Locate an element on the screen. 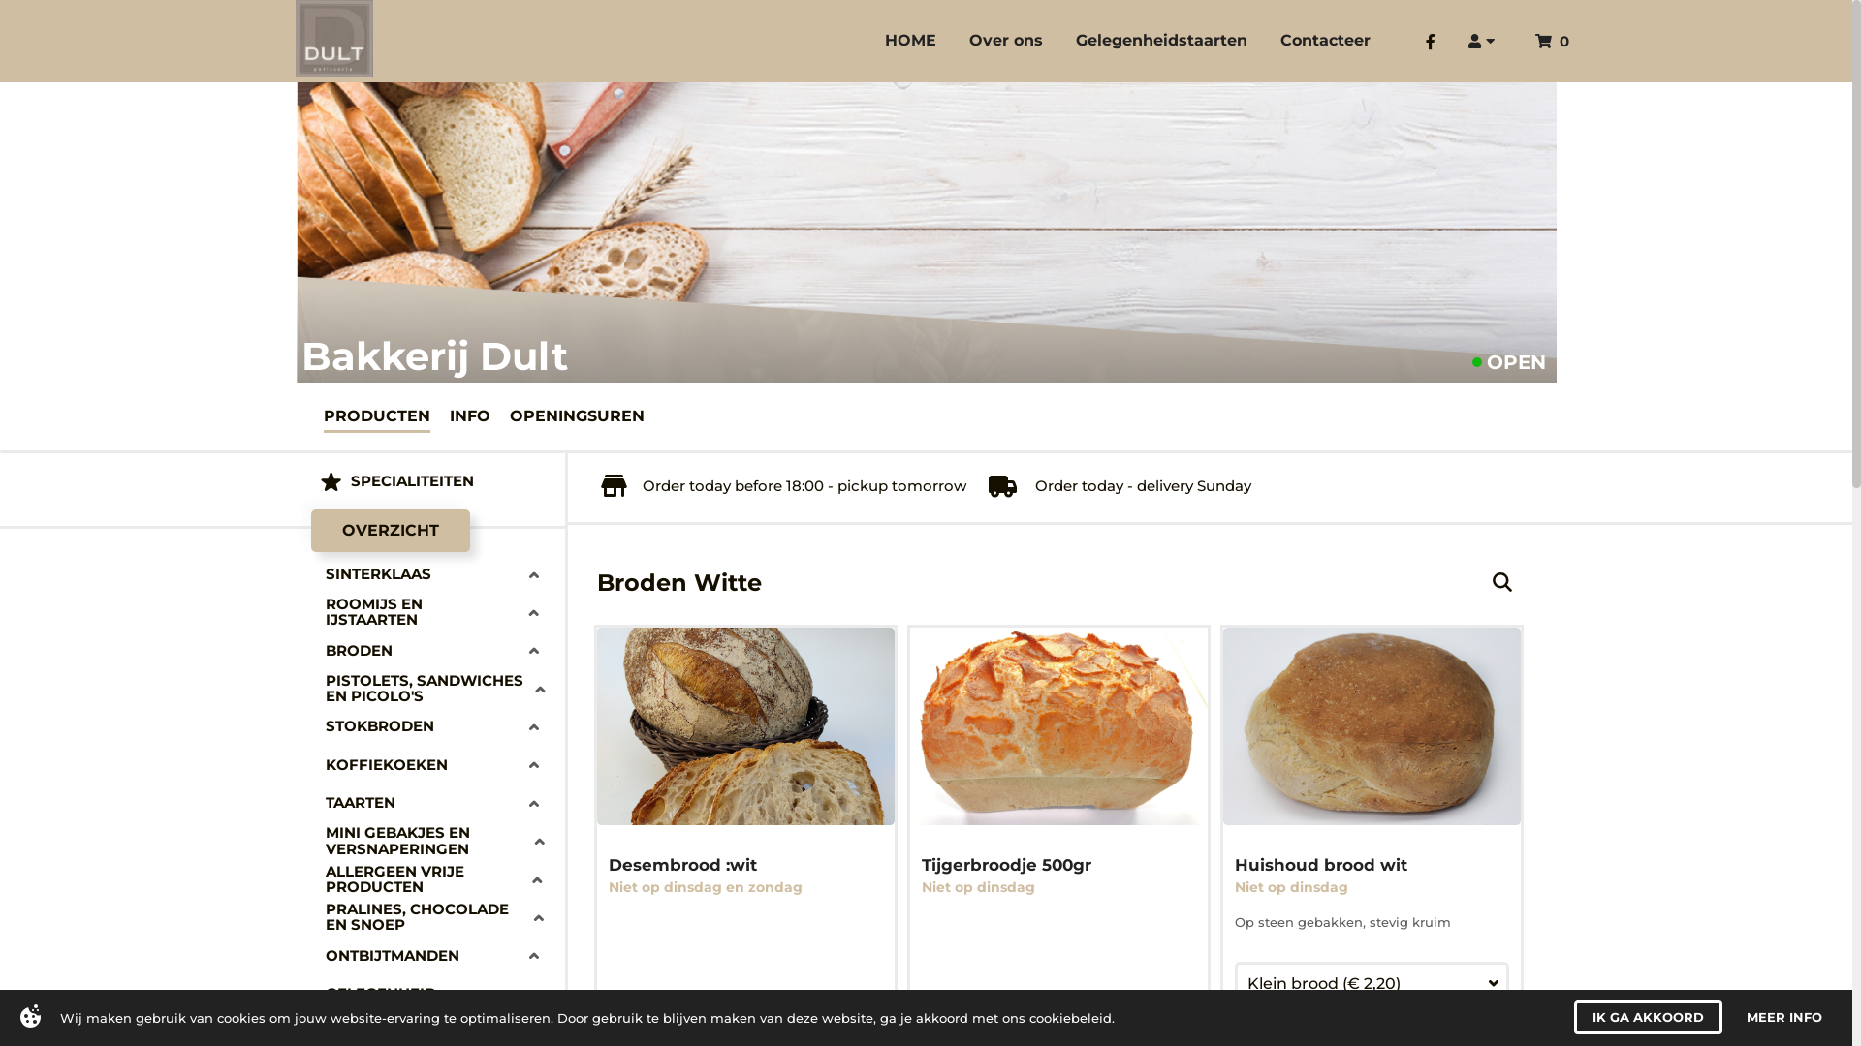 This screenshot has height=1046, width=1861. PRODUCTEN is located at coordinates (377, 415).